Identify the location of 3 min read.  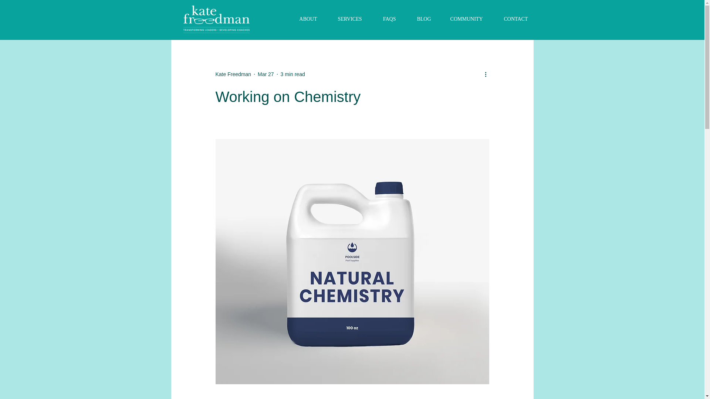
(293, 74).